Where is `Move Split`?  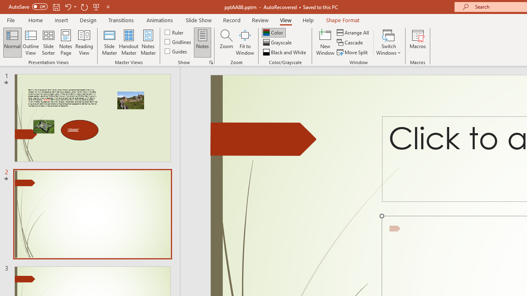 Move Split is located at coordinates (353, 52).